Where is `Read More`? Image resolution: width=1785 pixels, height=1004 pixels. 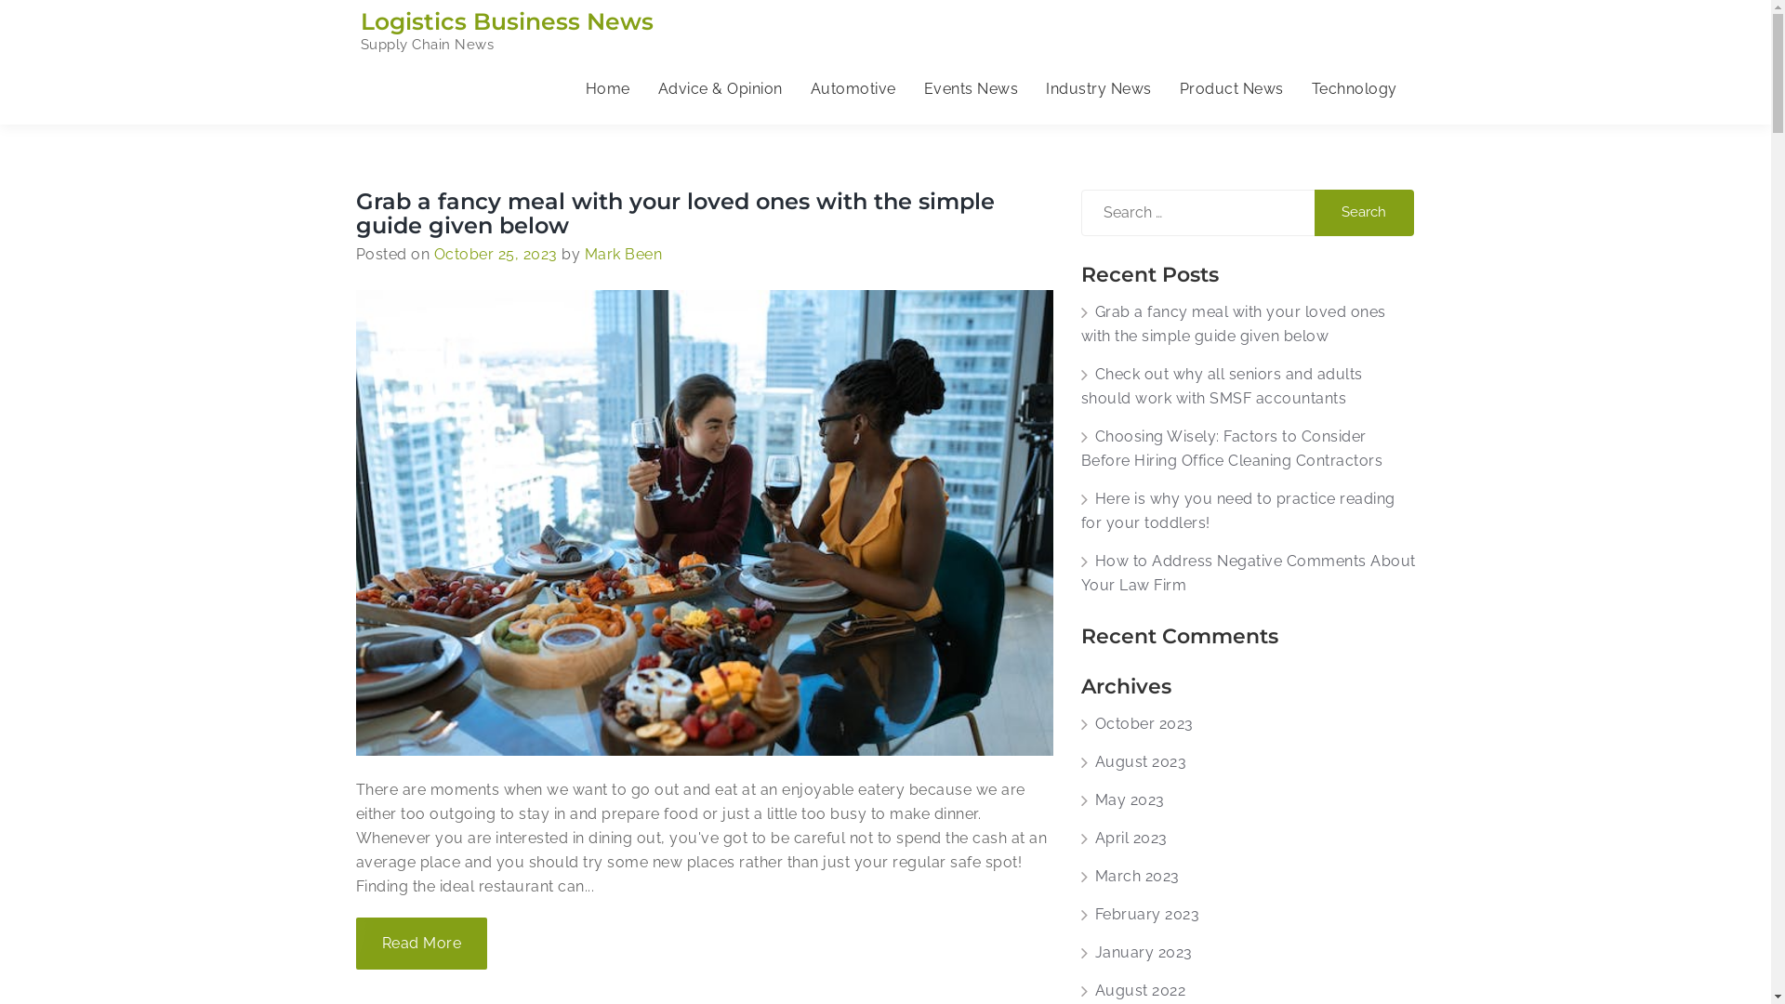 Read More is located at coordinates (421, 944).